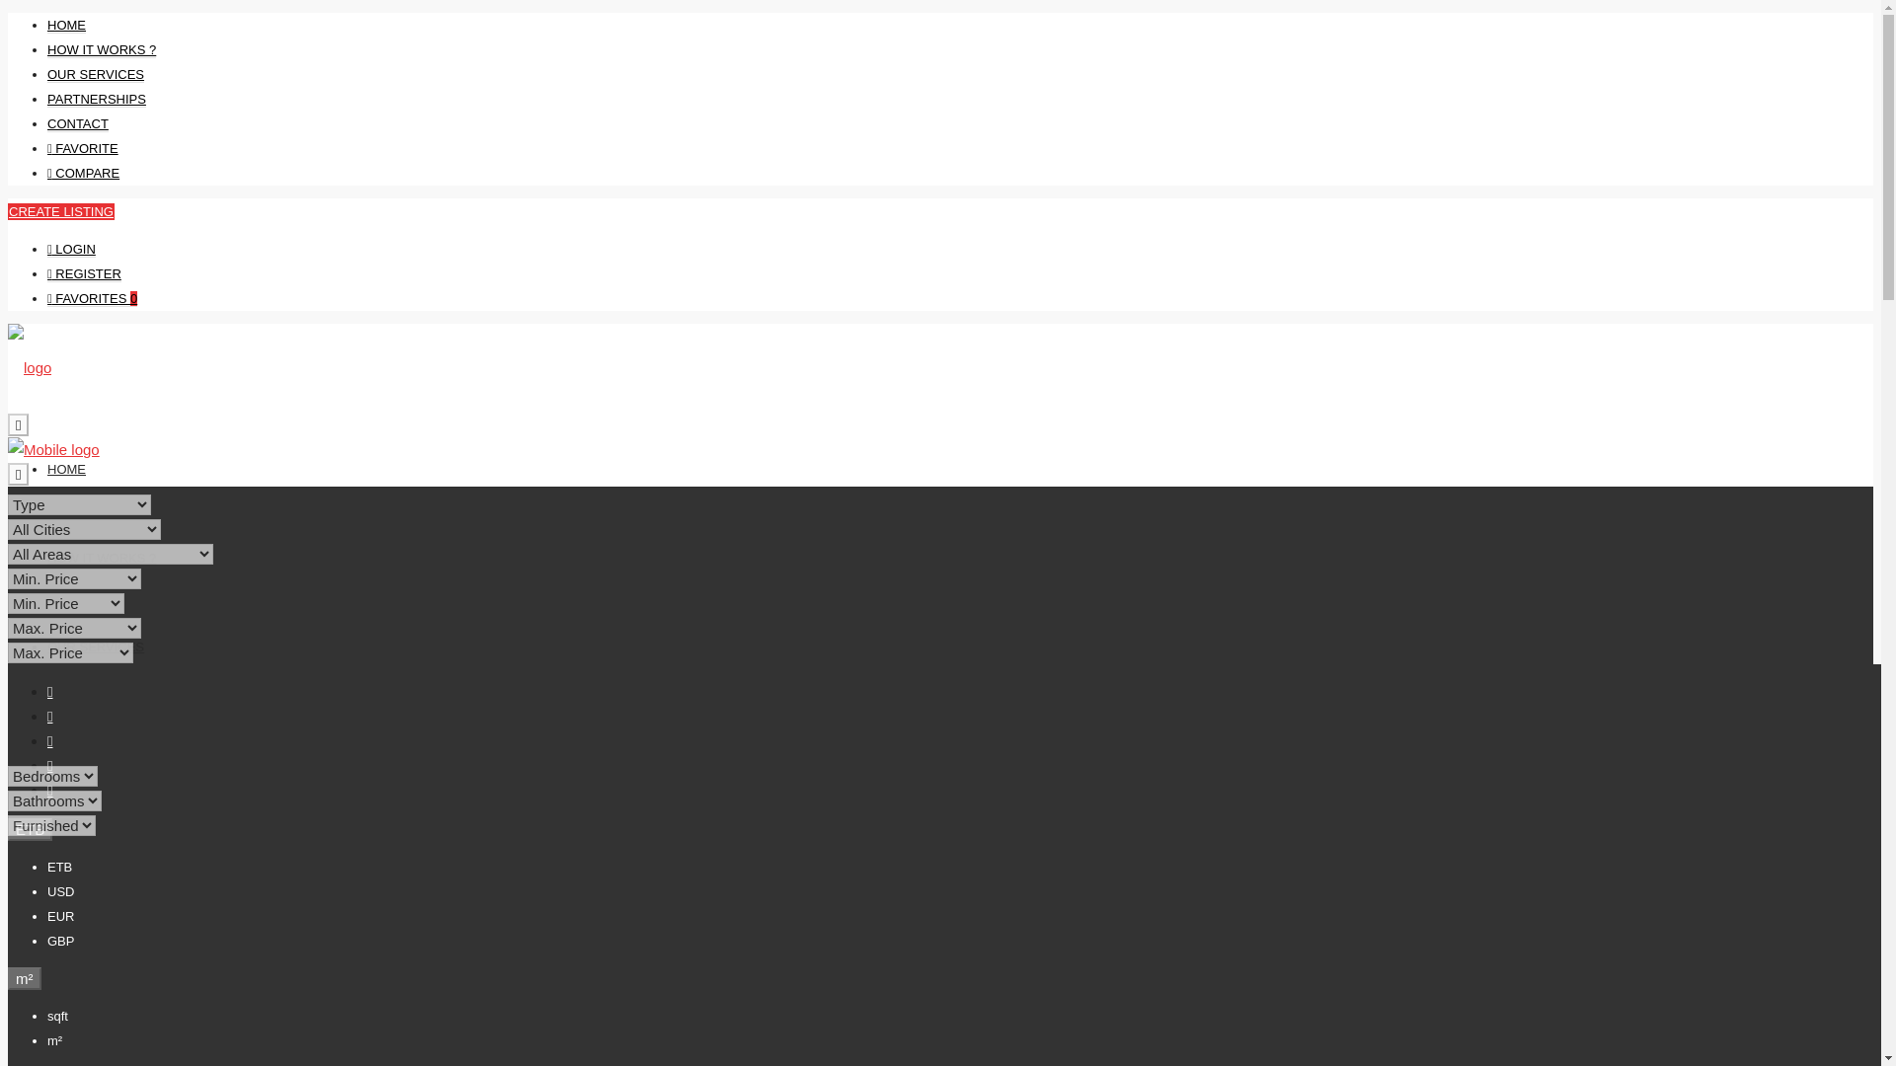  Describe the element at coordinates (51, 825) in the screenshot. I see `Furnished` at that location.